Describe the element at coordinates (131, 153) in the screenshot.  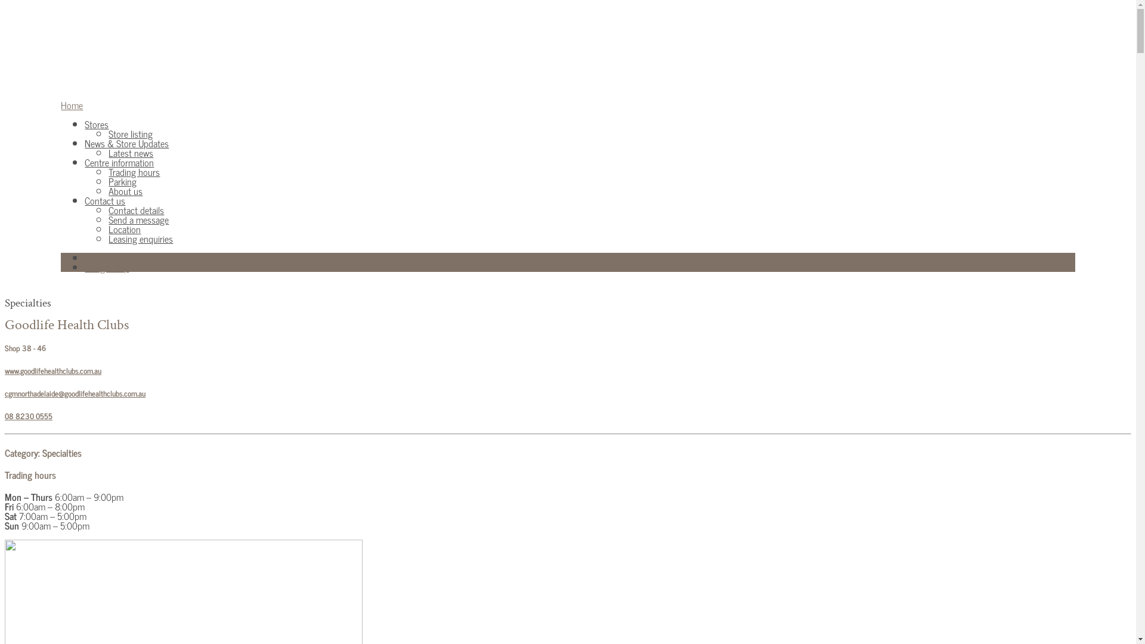
I see `Latest news` at that location.